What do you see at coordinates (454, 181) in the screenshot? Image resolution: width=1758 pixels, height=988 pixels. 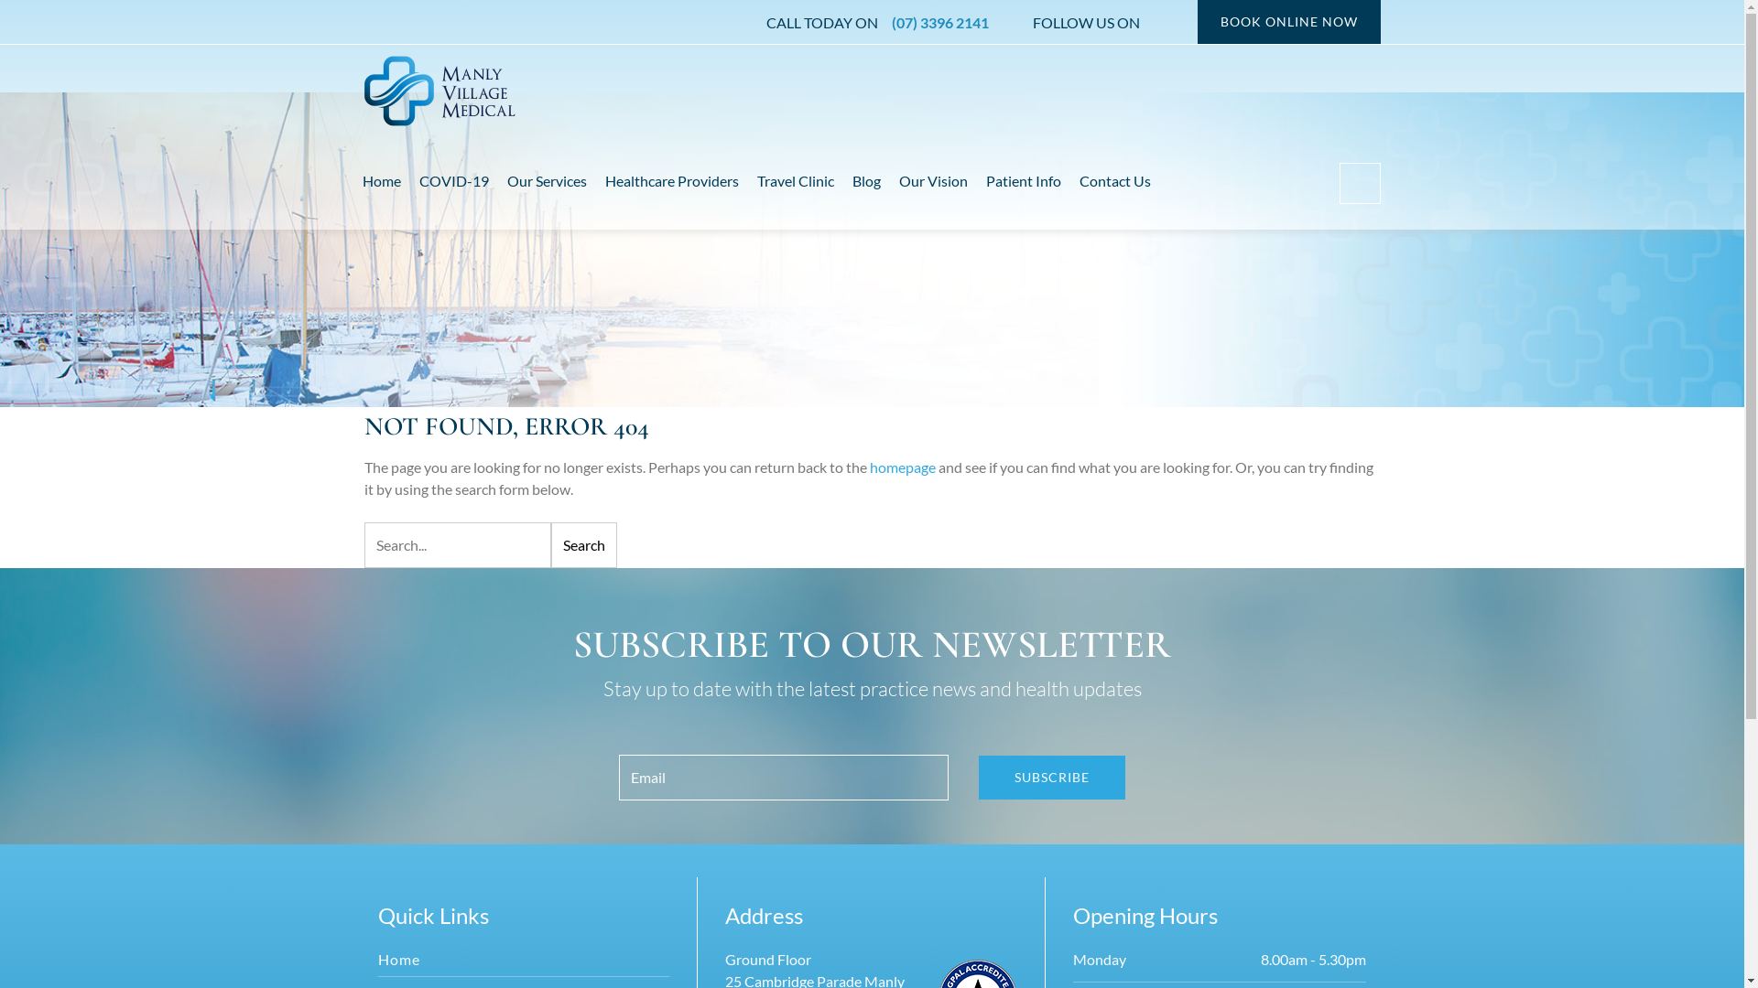 I see `COVID-19` at bounding box center [454, 181].